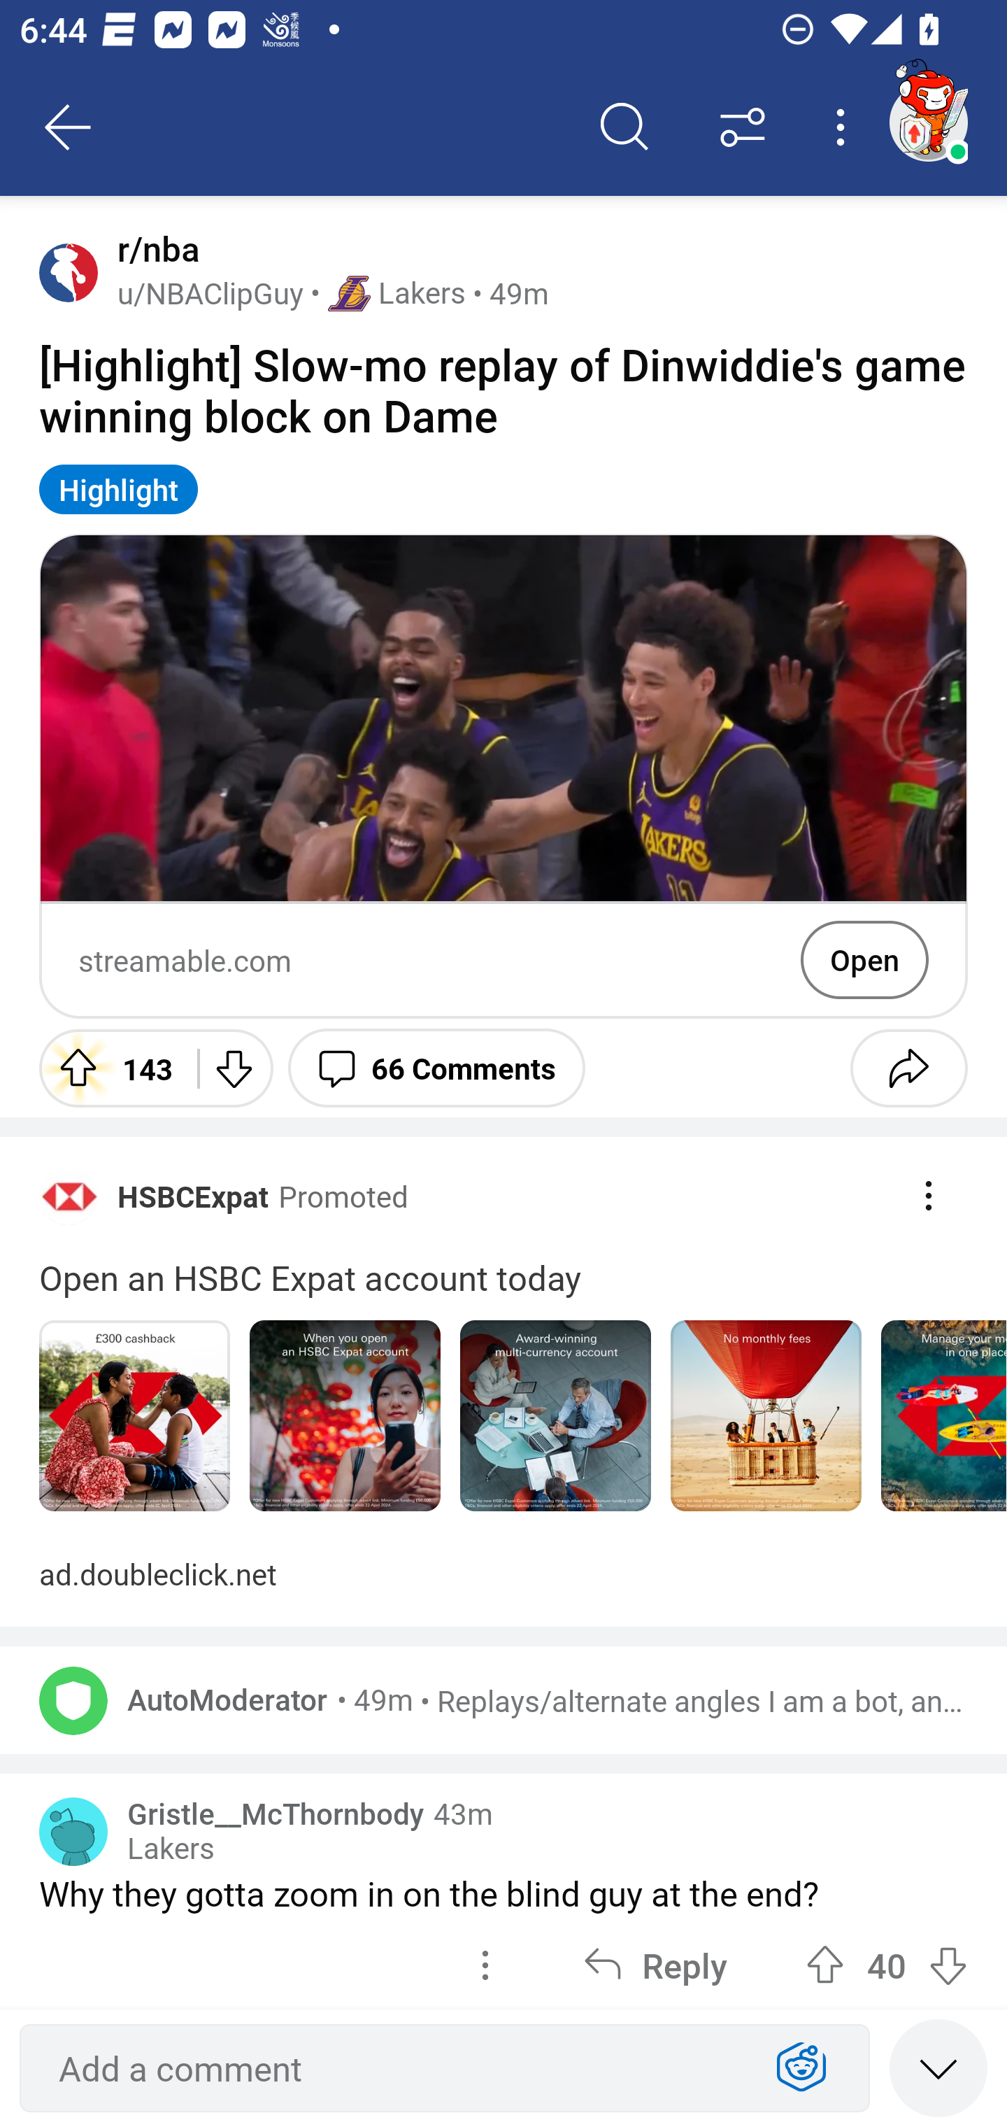 The height and width of the screenshot is (2127, 1007). I want to click on Lakers, so click(171, 1849).